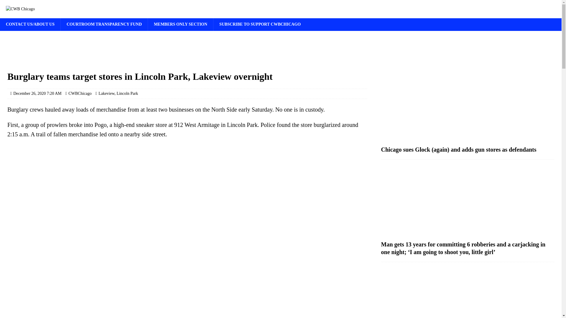  Describe the element at coordinates (127, 93) in the screenshot. I see `Lincoln Park` at that location.